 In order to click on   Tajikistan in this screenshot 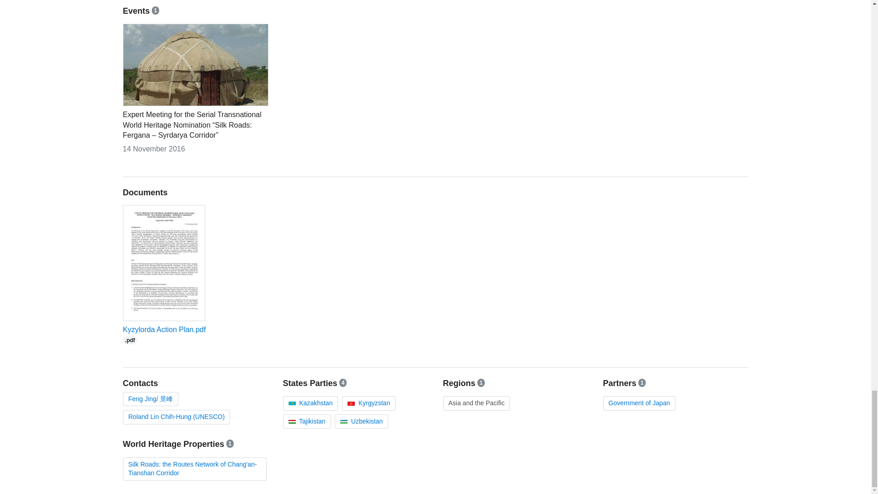, I will do `click(154, 149)`.